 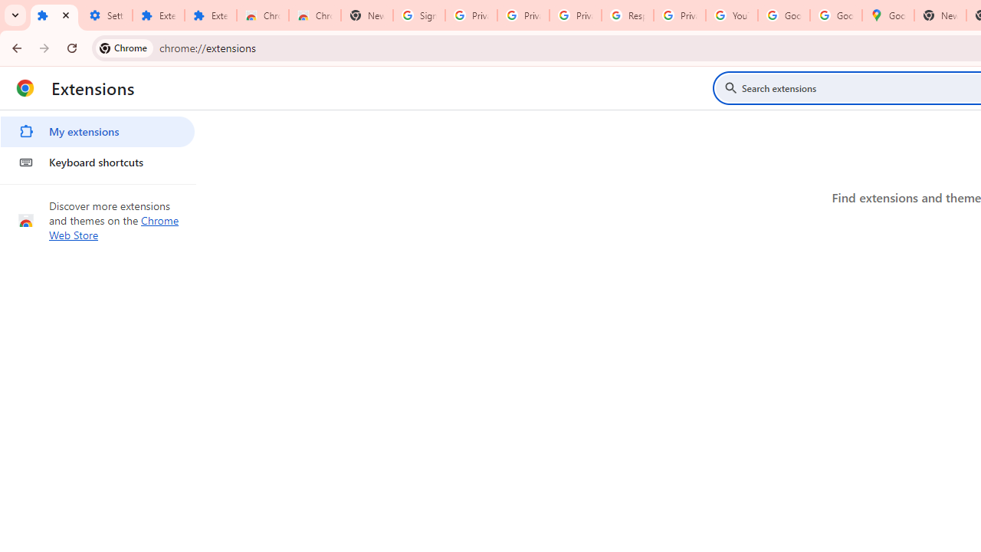 What do you see at coordinates (158, 15) in the screenshot?
I see `Extensions` at bounding box center [158, 15].